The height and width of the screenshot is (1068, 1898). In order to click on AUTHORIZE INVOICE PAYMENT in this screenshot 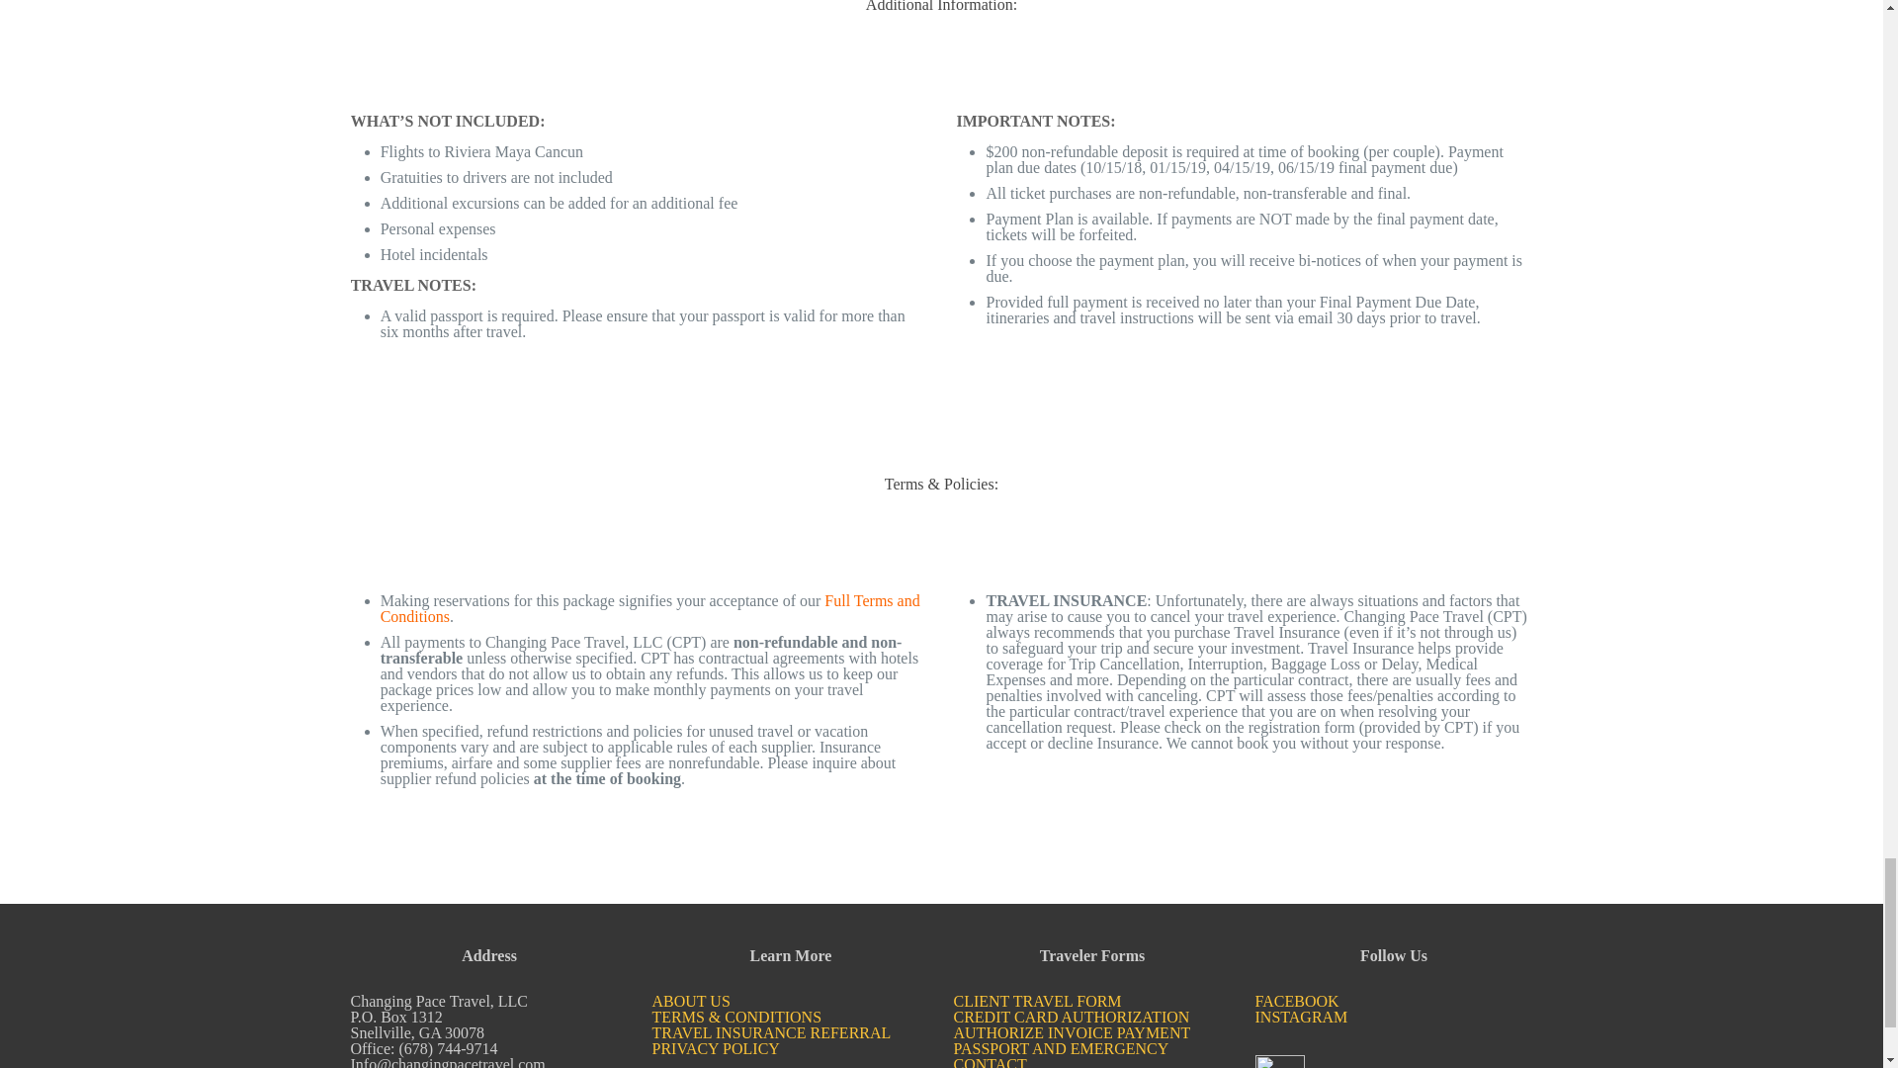, I will do `click(1071, 1032)`.